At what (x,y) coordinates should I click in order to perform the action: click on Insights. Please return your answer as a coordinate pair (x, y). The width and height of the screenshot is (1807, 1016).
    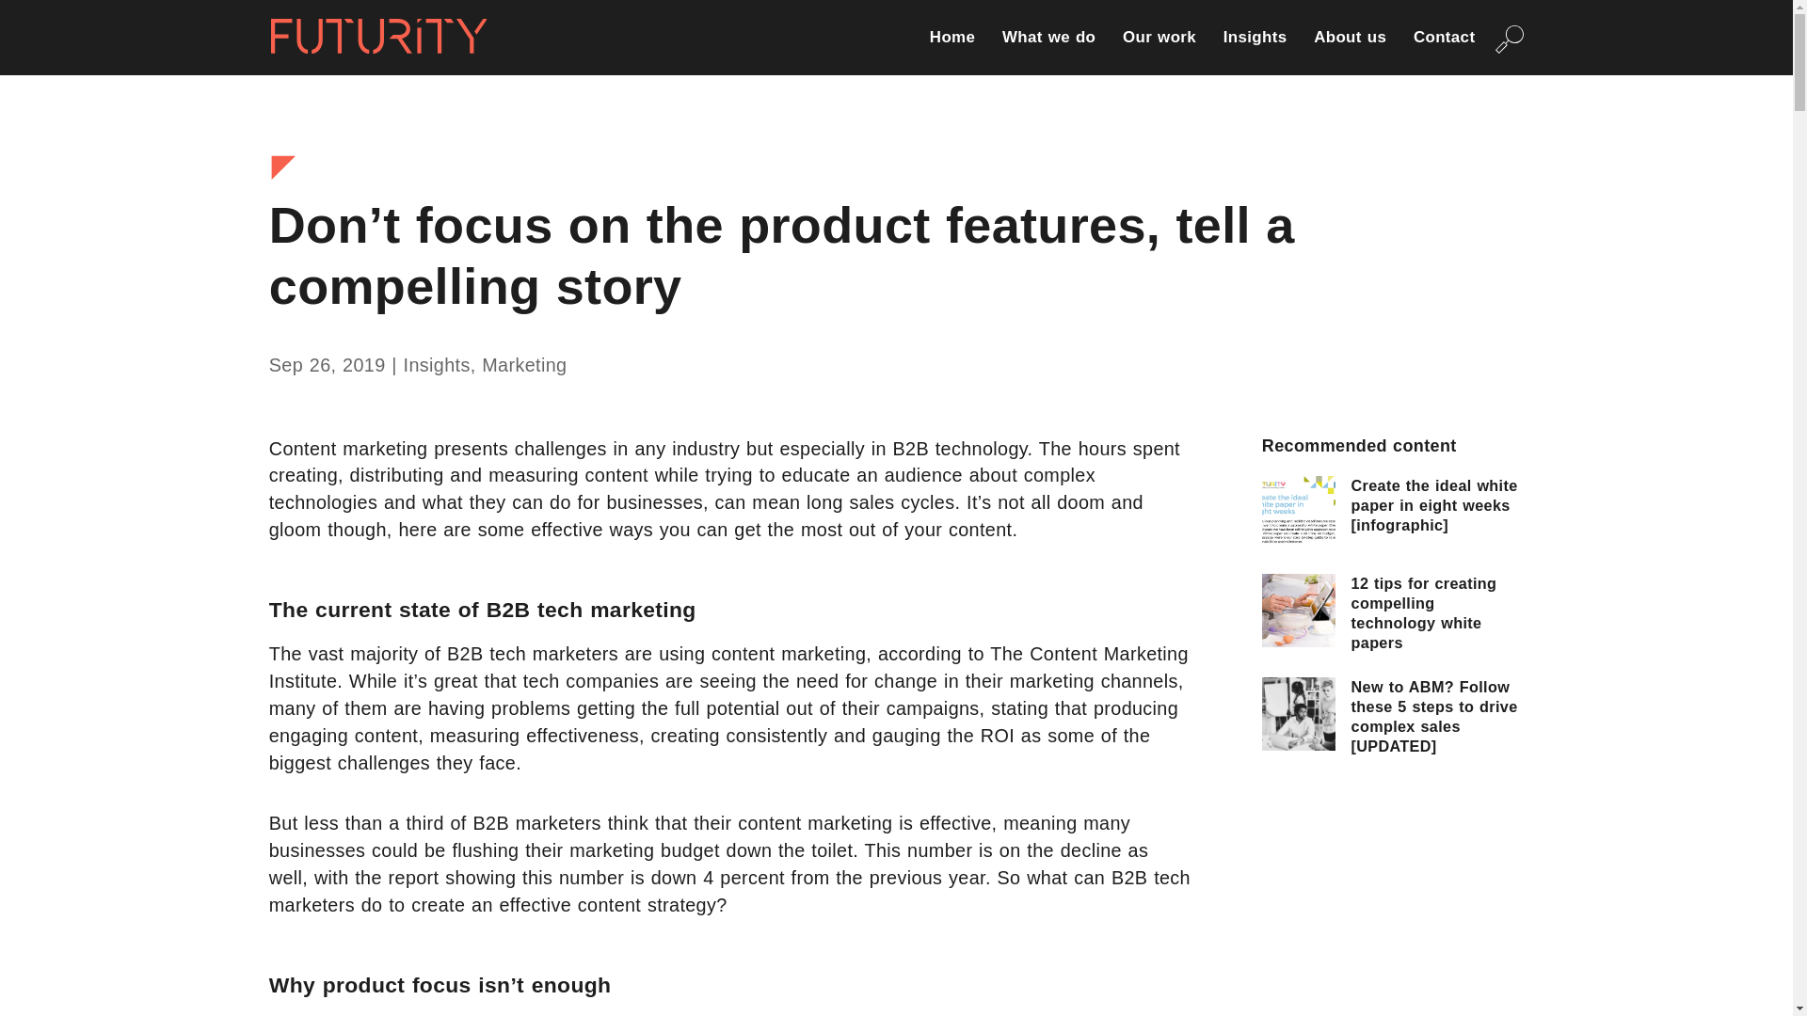
    Looking at the image, I should click on (437, 364).